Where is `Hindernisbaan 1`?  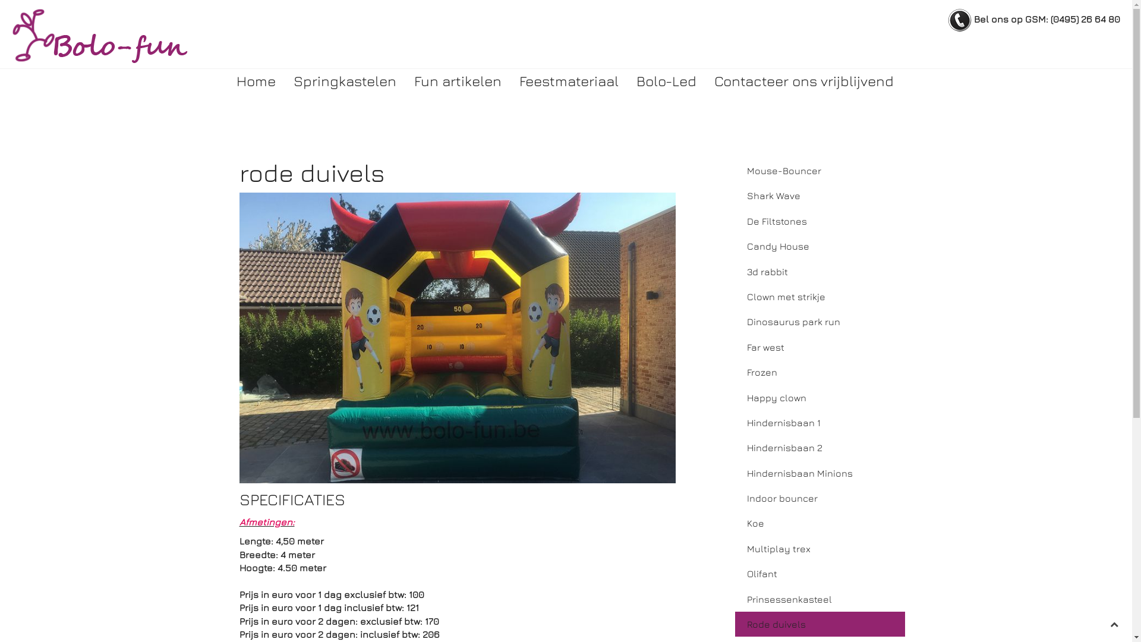 Hindernisbaan 1 is located at coordinates (819, 423).